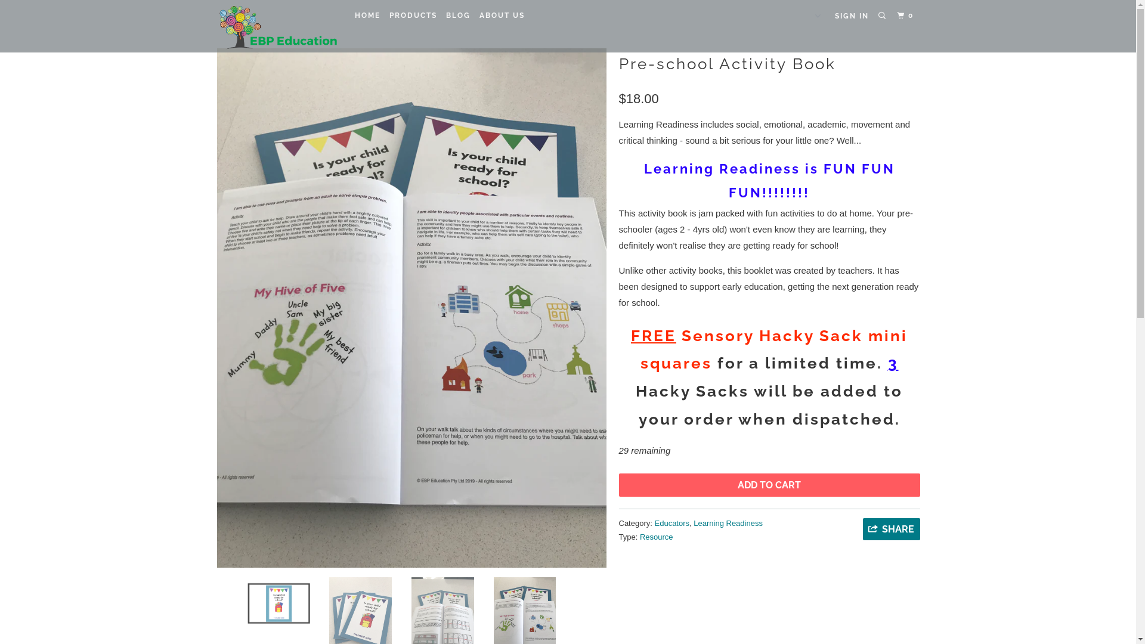 The image size is (1145, 644). I want to click on SIGN IN, so click(852, 16).